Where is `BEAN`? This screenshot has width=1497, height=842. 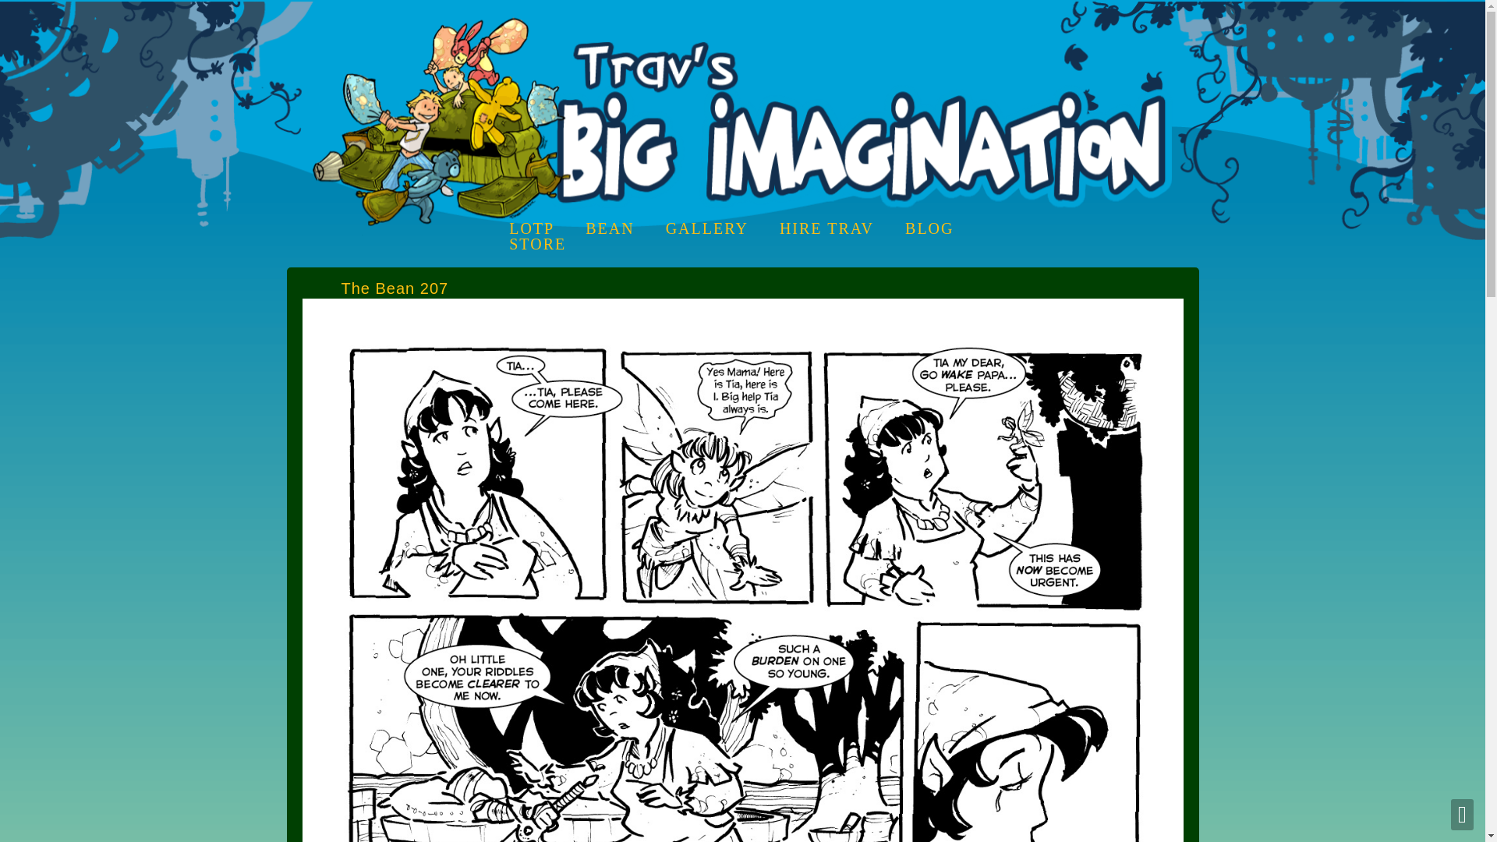 BEAN is located at coordinates (609, 228).